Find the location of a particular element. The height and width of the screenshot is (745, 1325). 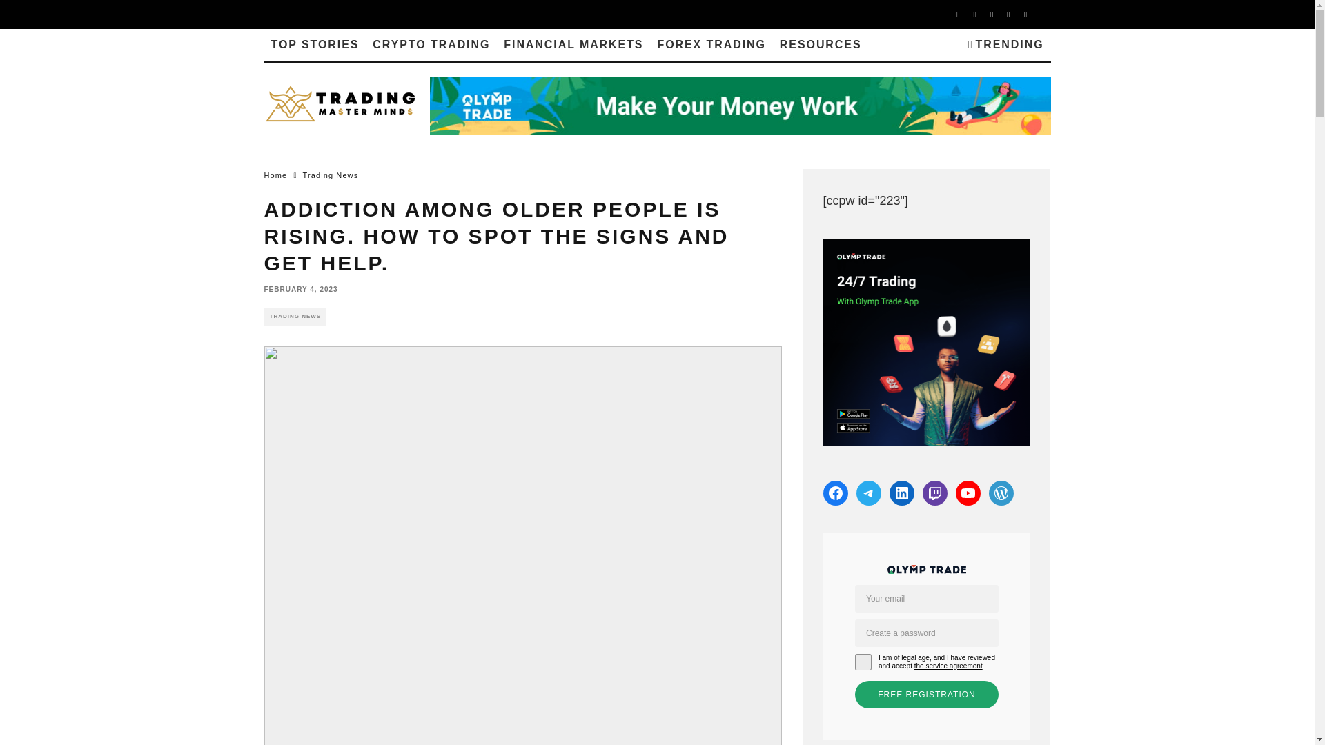

CRYPTO TRADING is located at coordinates (431, 44).